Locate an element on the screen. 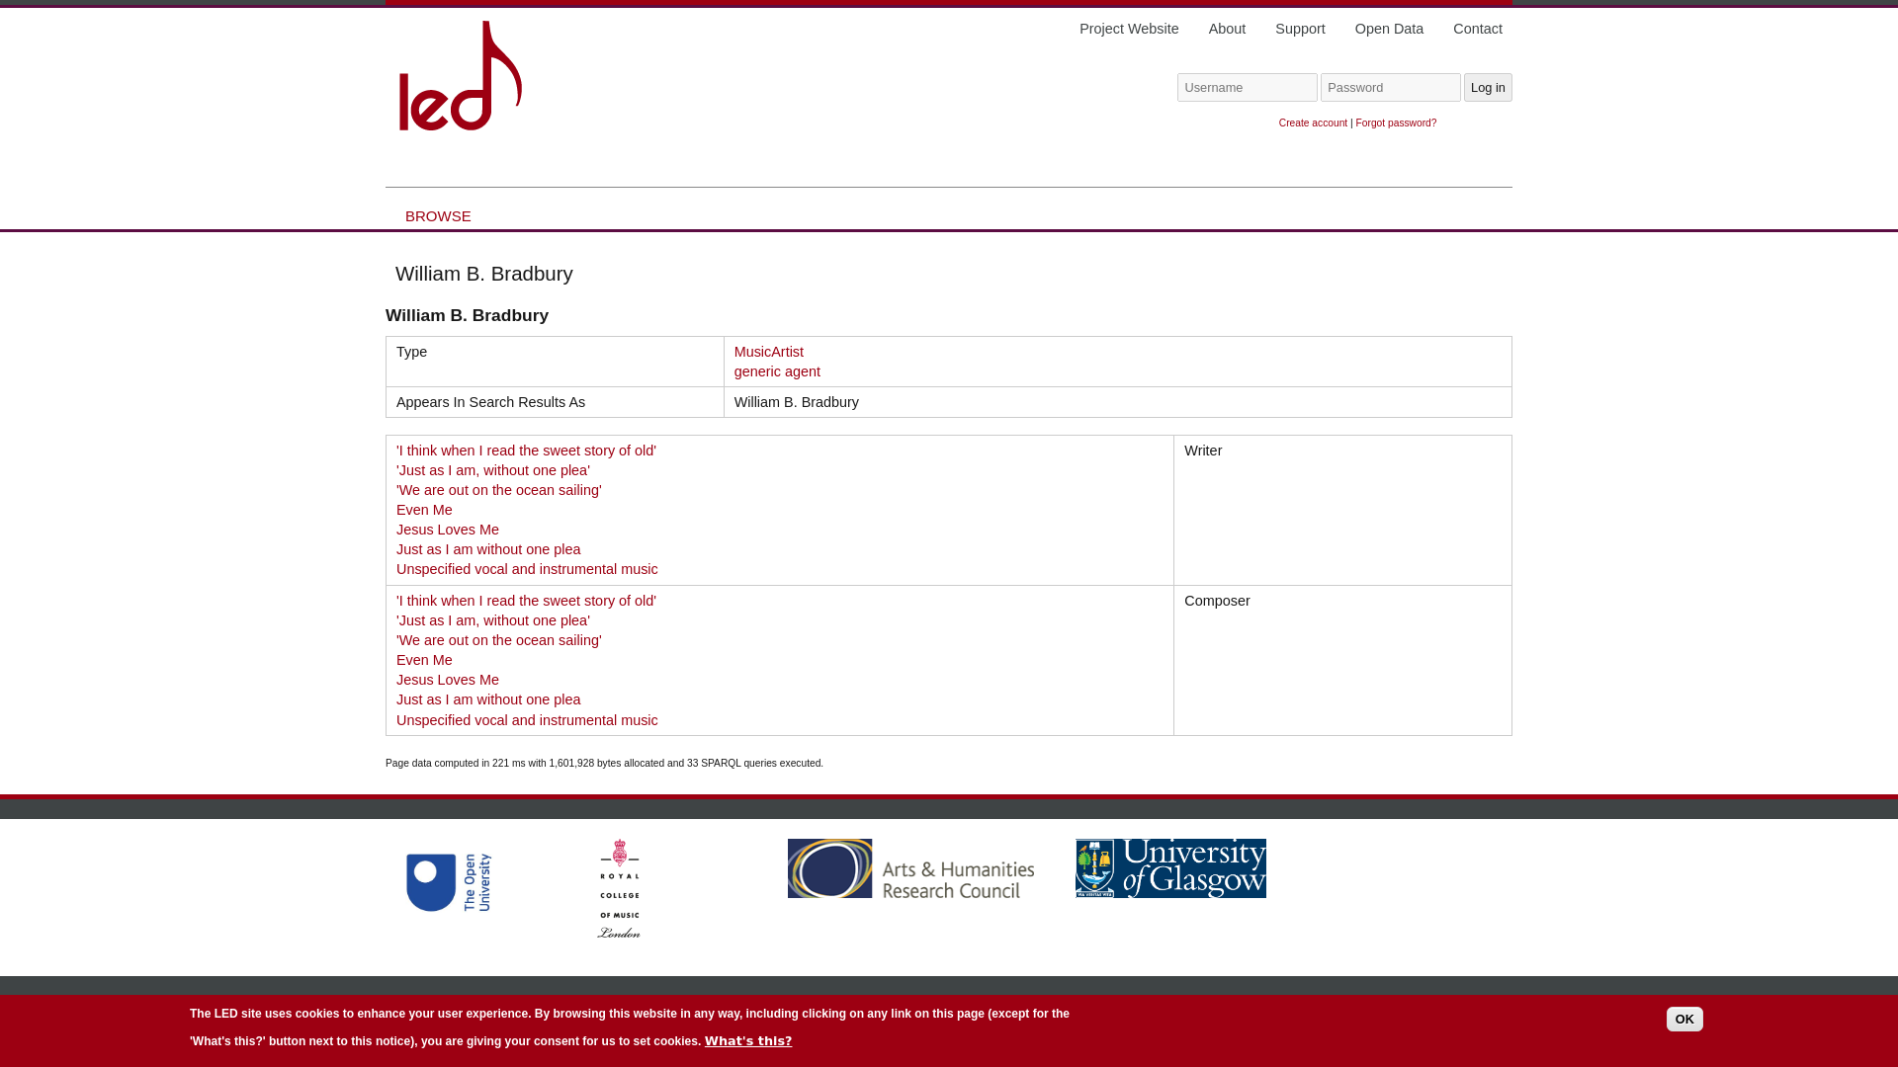  Open Data is located at coordinates (1390, 28).